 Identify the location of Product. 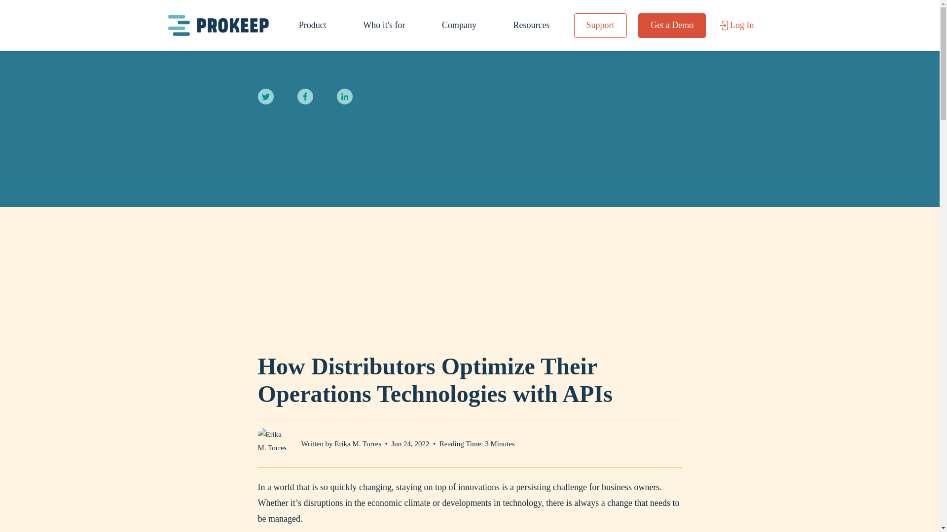
(313, 26).